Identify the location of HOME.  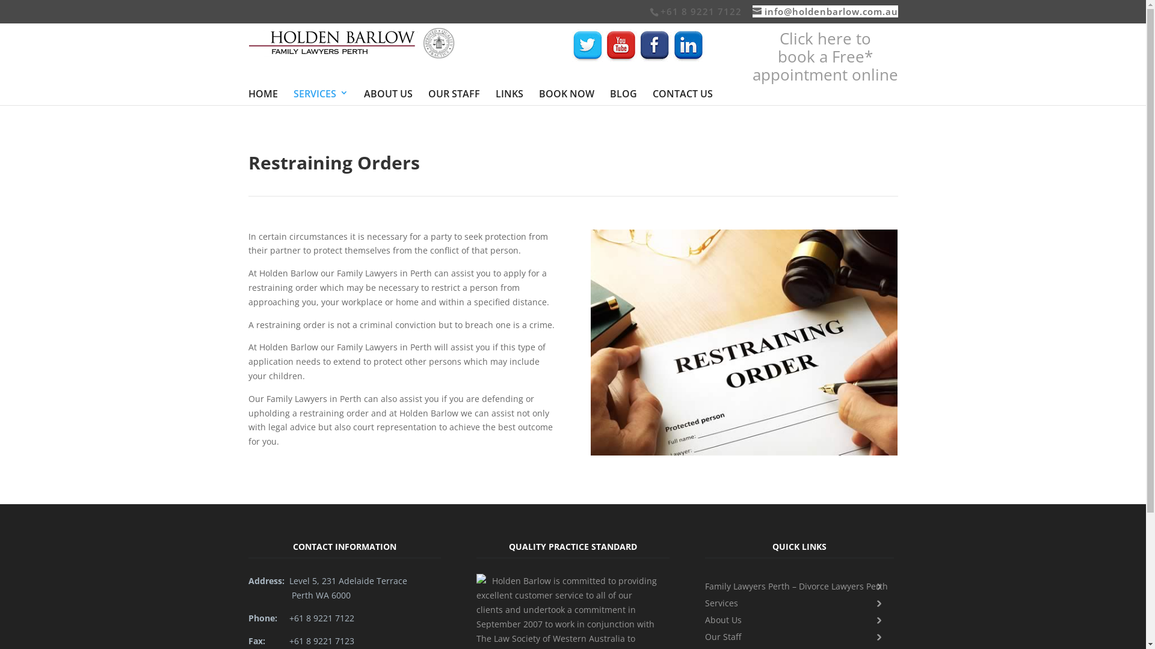
(262, 94).